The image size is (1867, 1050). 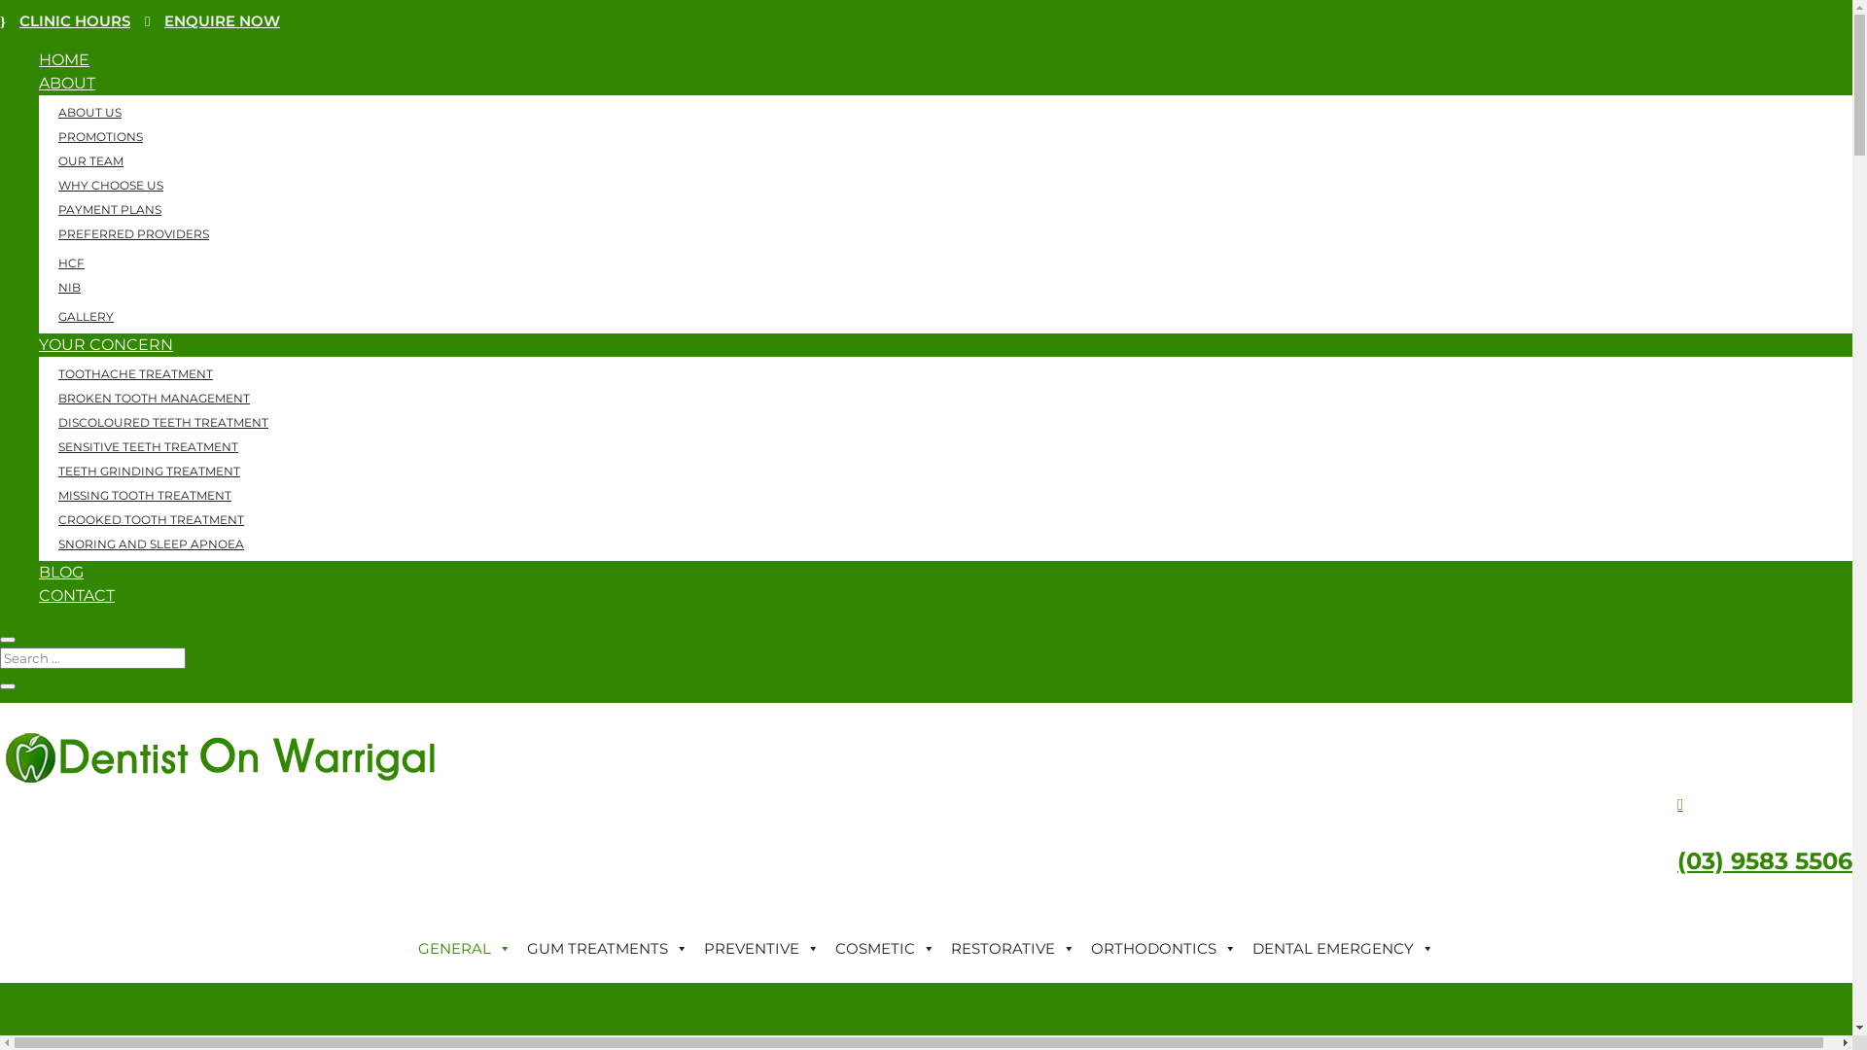 I want to click on (03) 9583 5506, so click(x=1765, y=861).